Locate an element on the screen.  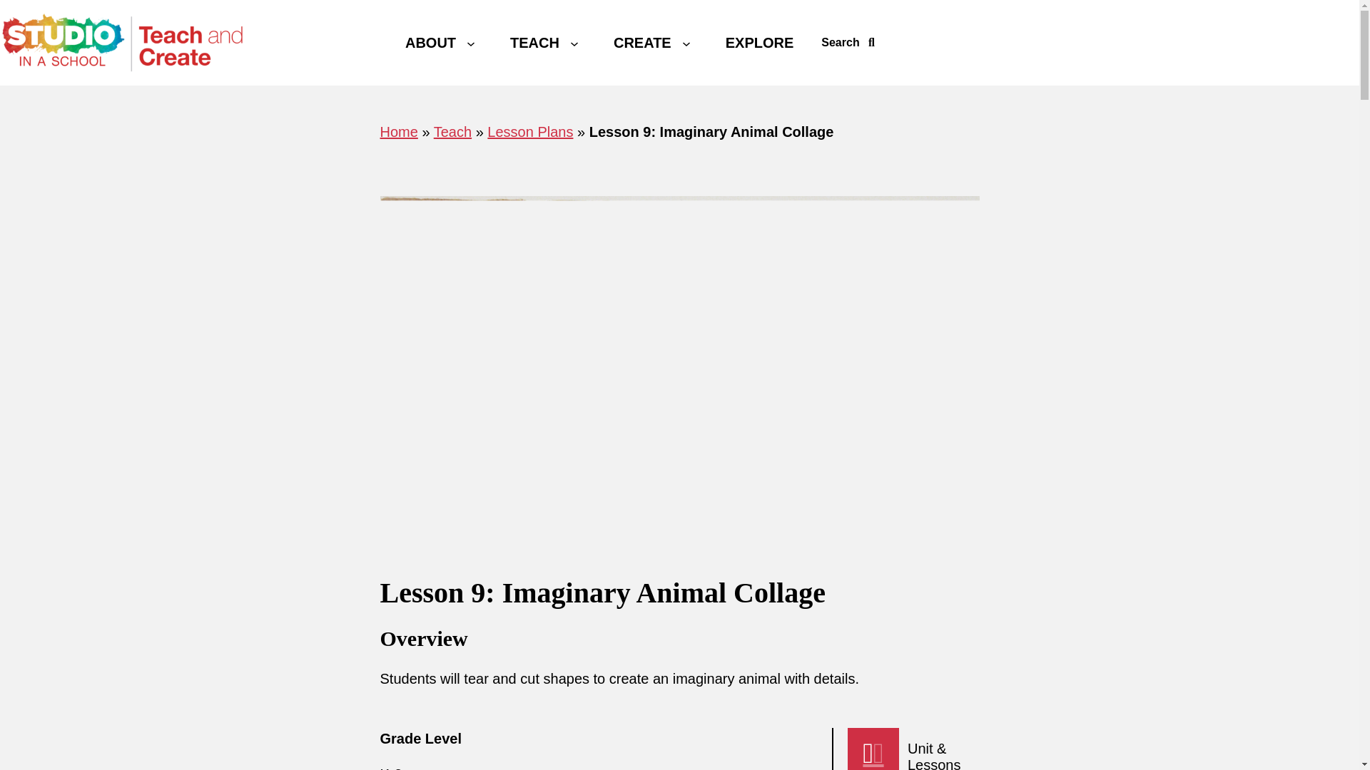
Teach is located at coordinates (452, 131).